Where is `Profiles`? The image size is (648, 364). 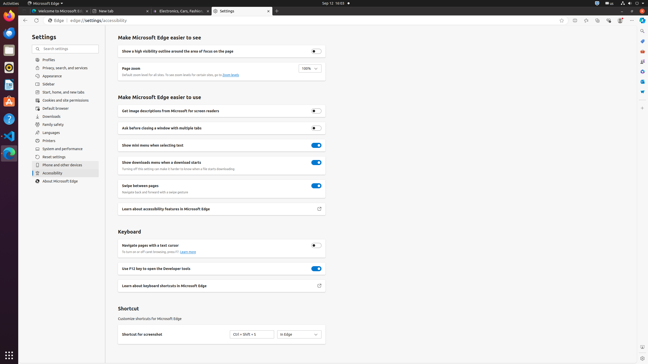 Profiles is located at coordinates (65, 60).